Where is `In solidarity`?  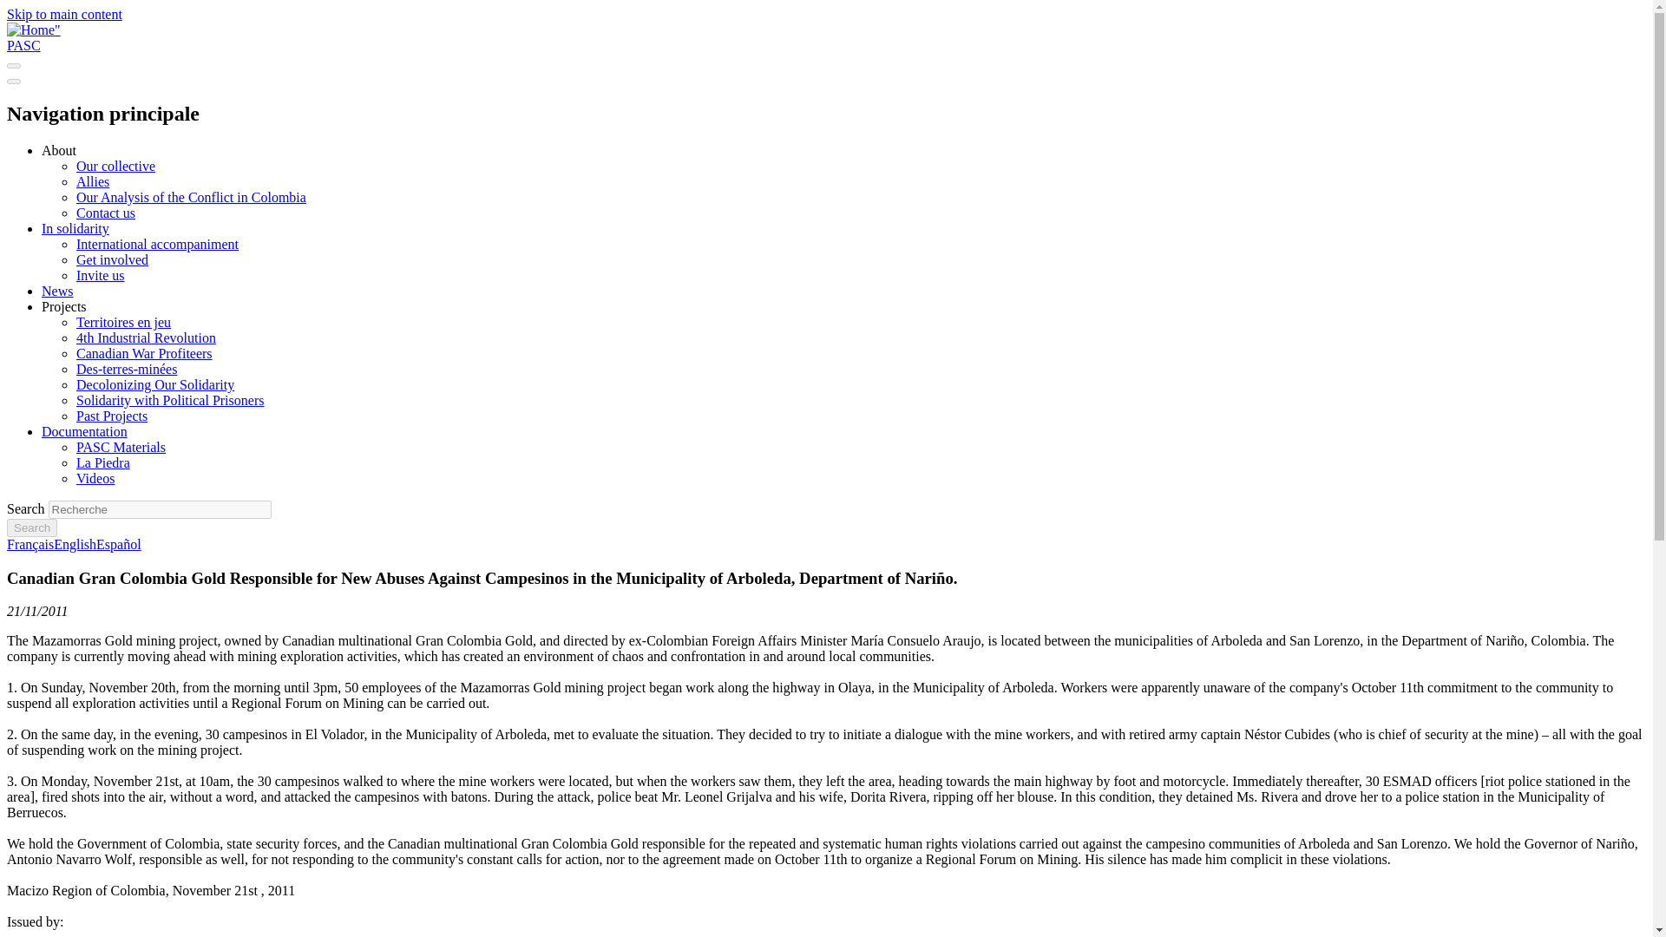 In solidarity is located at coordinates (75, 228).